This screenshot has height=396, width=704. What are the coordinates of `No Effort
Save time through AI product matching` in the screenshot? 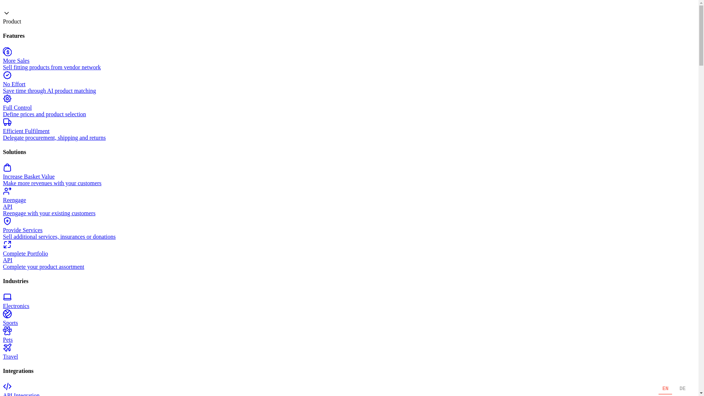 It's located at (349, 82).